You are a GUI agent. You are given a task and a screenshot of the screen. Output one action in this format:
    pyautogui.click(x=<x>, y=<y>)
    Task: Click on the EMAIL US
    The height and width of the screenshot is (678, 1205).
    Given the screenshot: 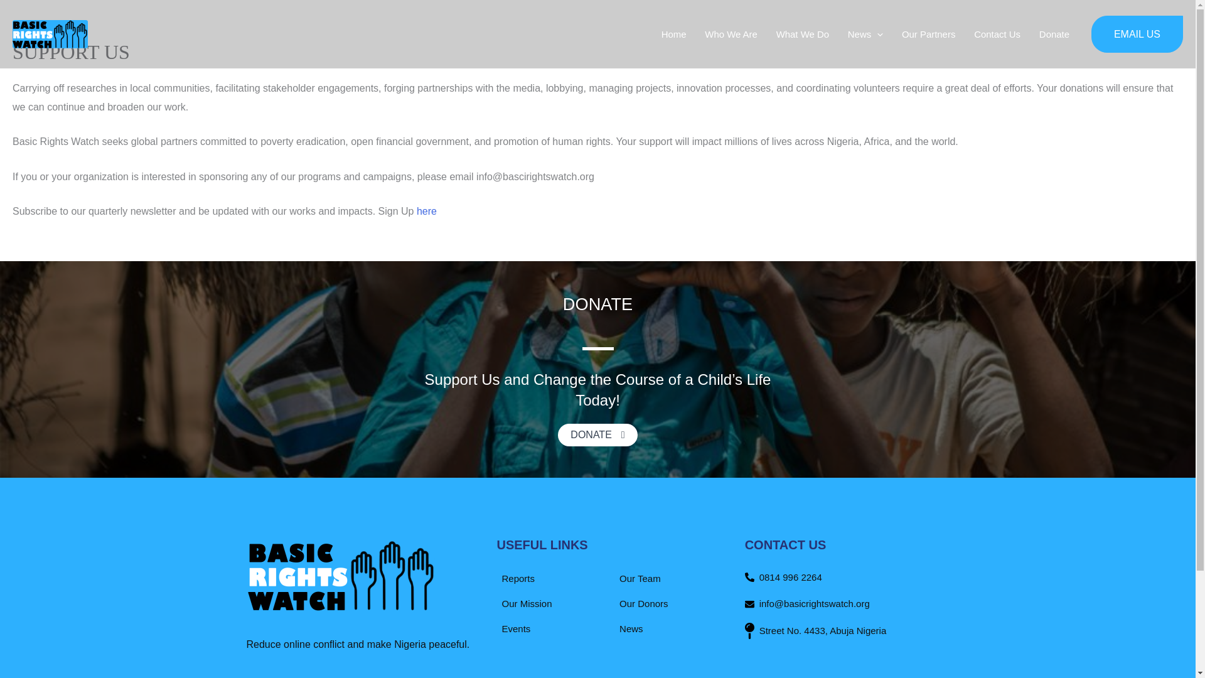 What is the action you would take?
    pyautogui.click(x=1137, y=34)
    